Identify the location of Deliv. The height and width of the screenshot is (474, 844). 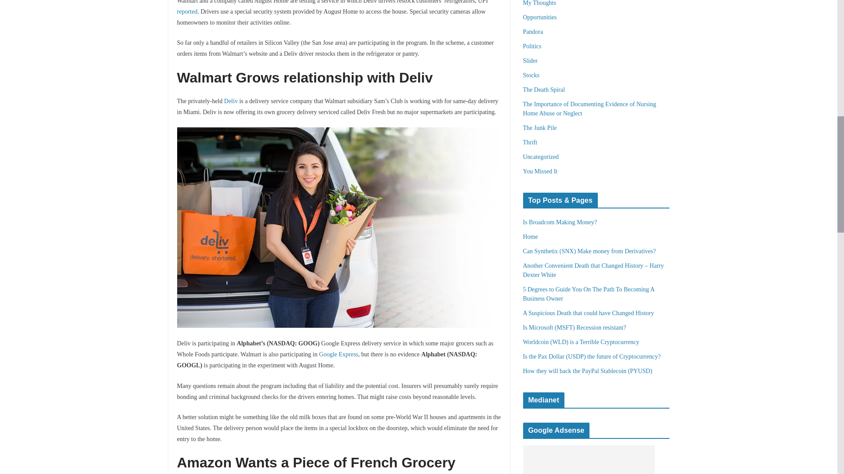
(231, 101).